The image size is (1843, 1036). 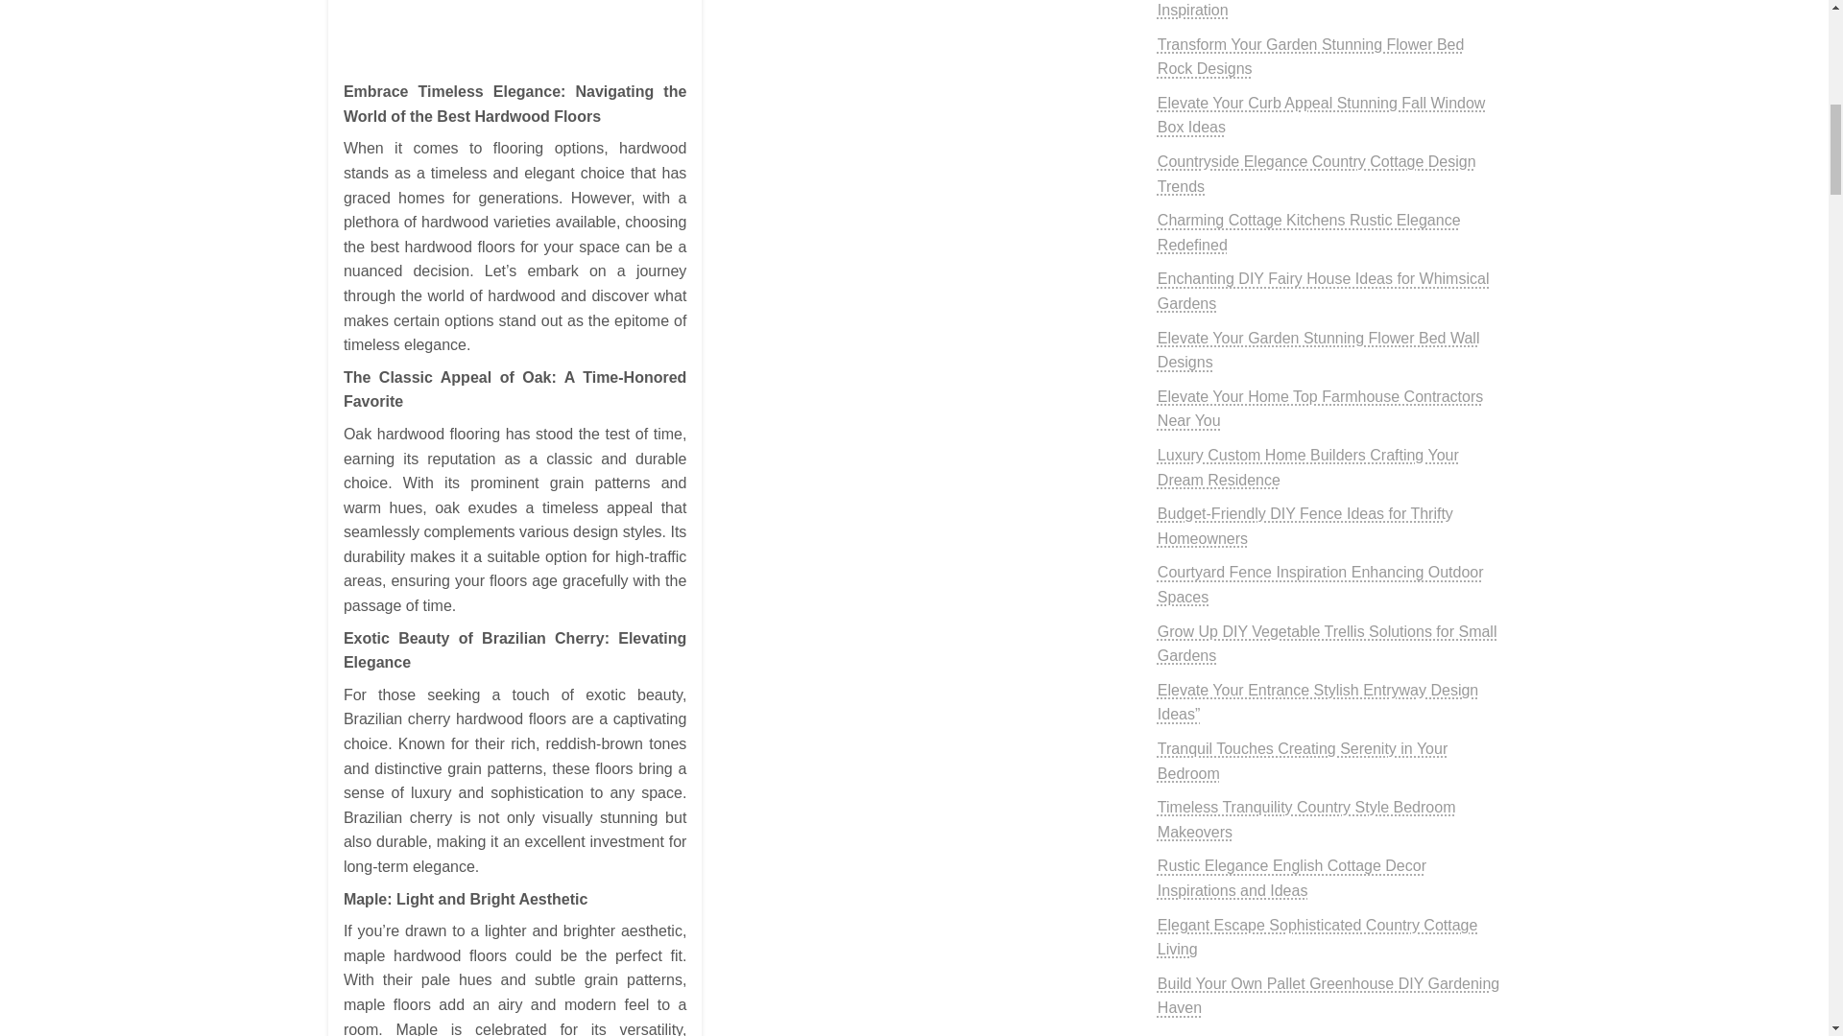 I want to click on Charming Cottage Kitchens Rustic Elegance Redefined, so click(x=1309, y=232).